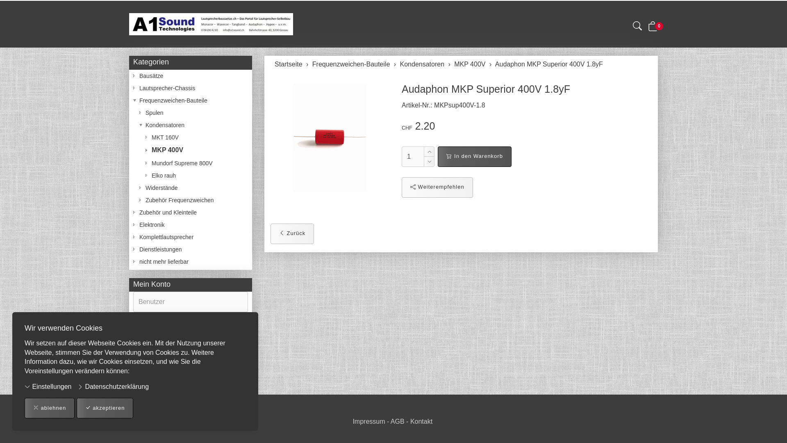  What do you see at coordinates (191, 371) in the screenshot?
I see `Passwort vergessen` at bounding box center [191, 371].